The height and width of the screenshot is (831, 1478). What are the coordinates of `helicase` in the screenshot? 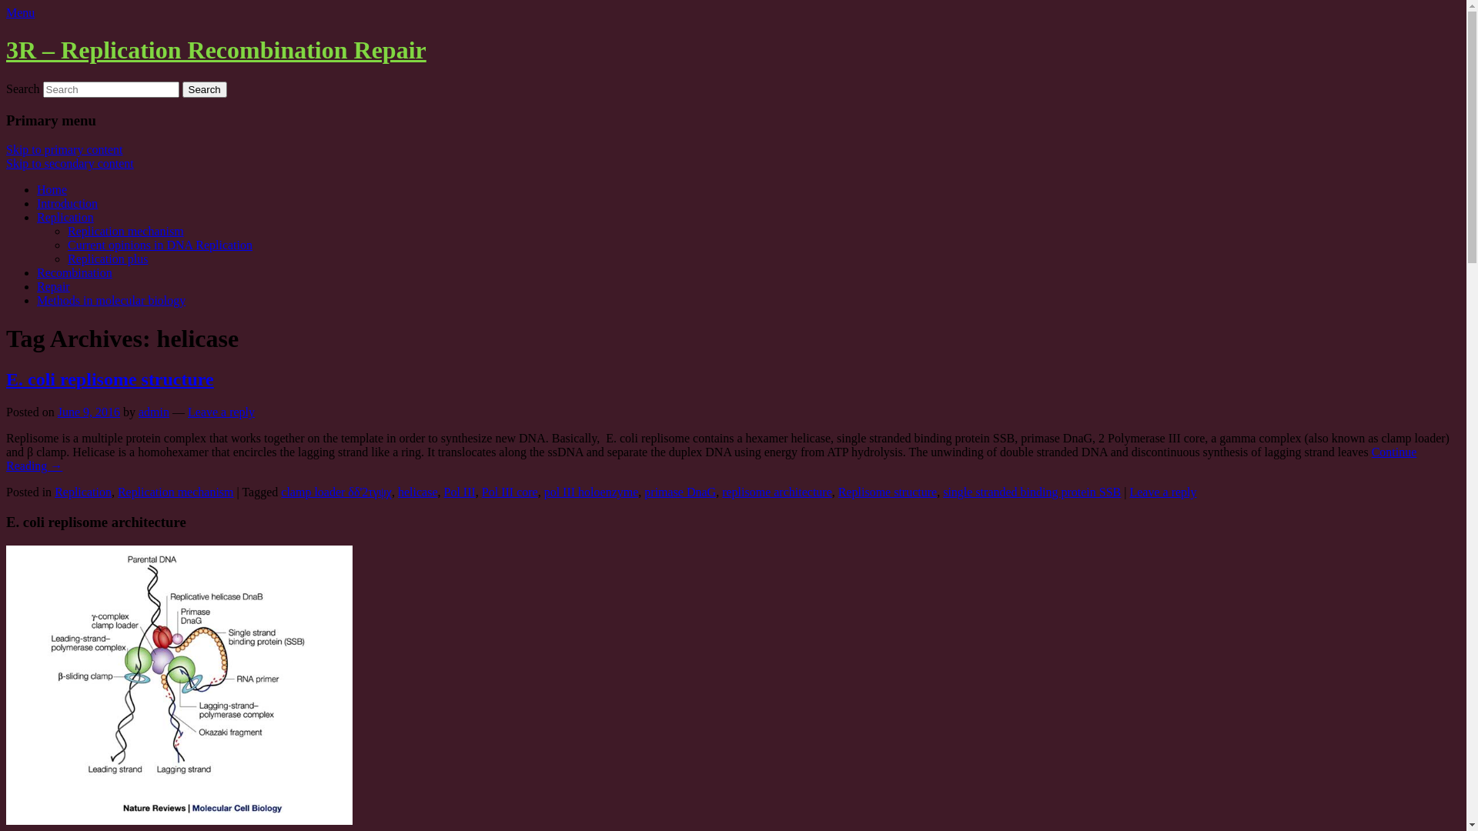 It's located at (418, 492).